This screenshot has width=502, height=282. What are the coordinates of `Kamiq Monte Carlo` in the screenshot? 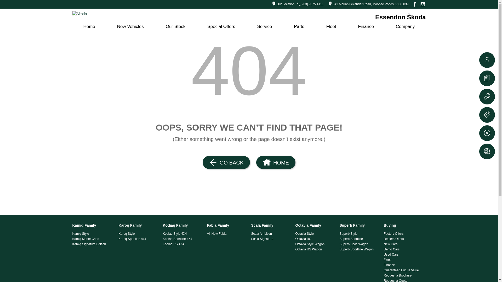 It's located at (92, 239).